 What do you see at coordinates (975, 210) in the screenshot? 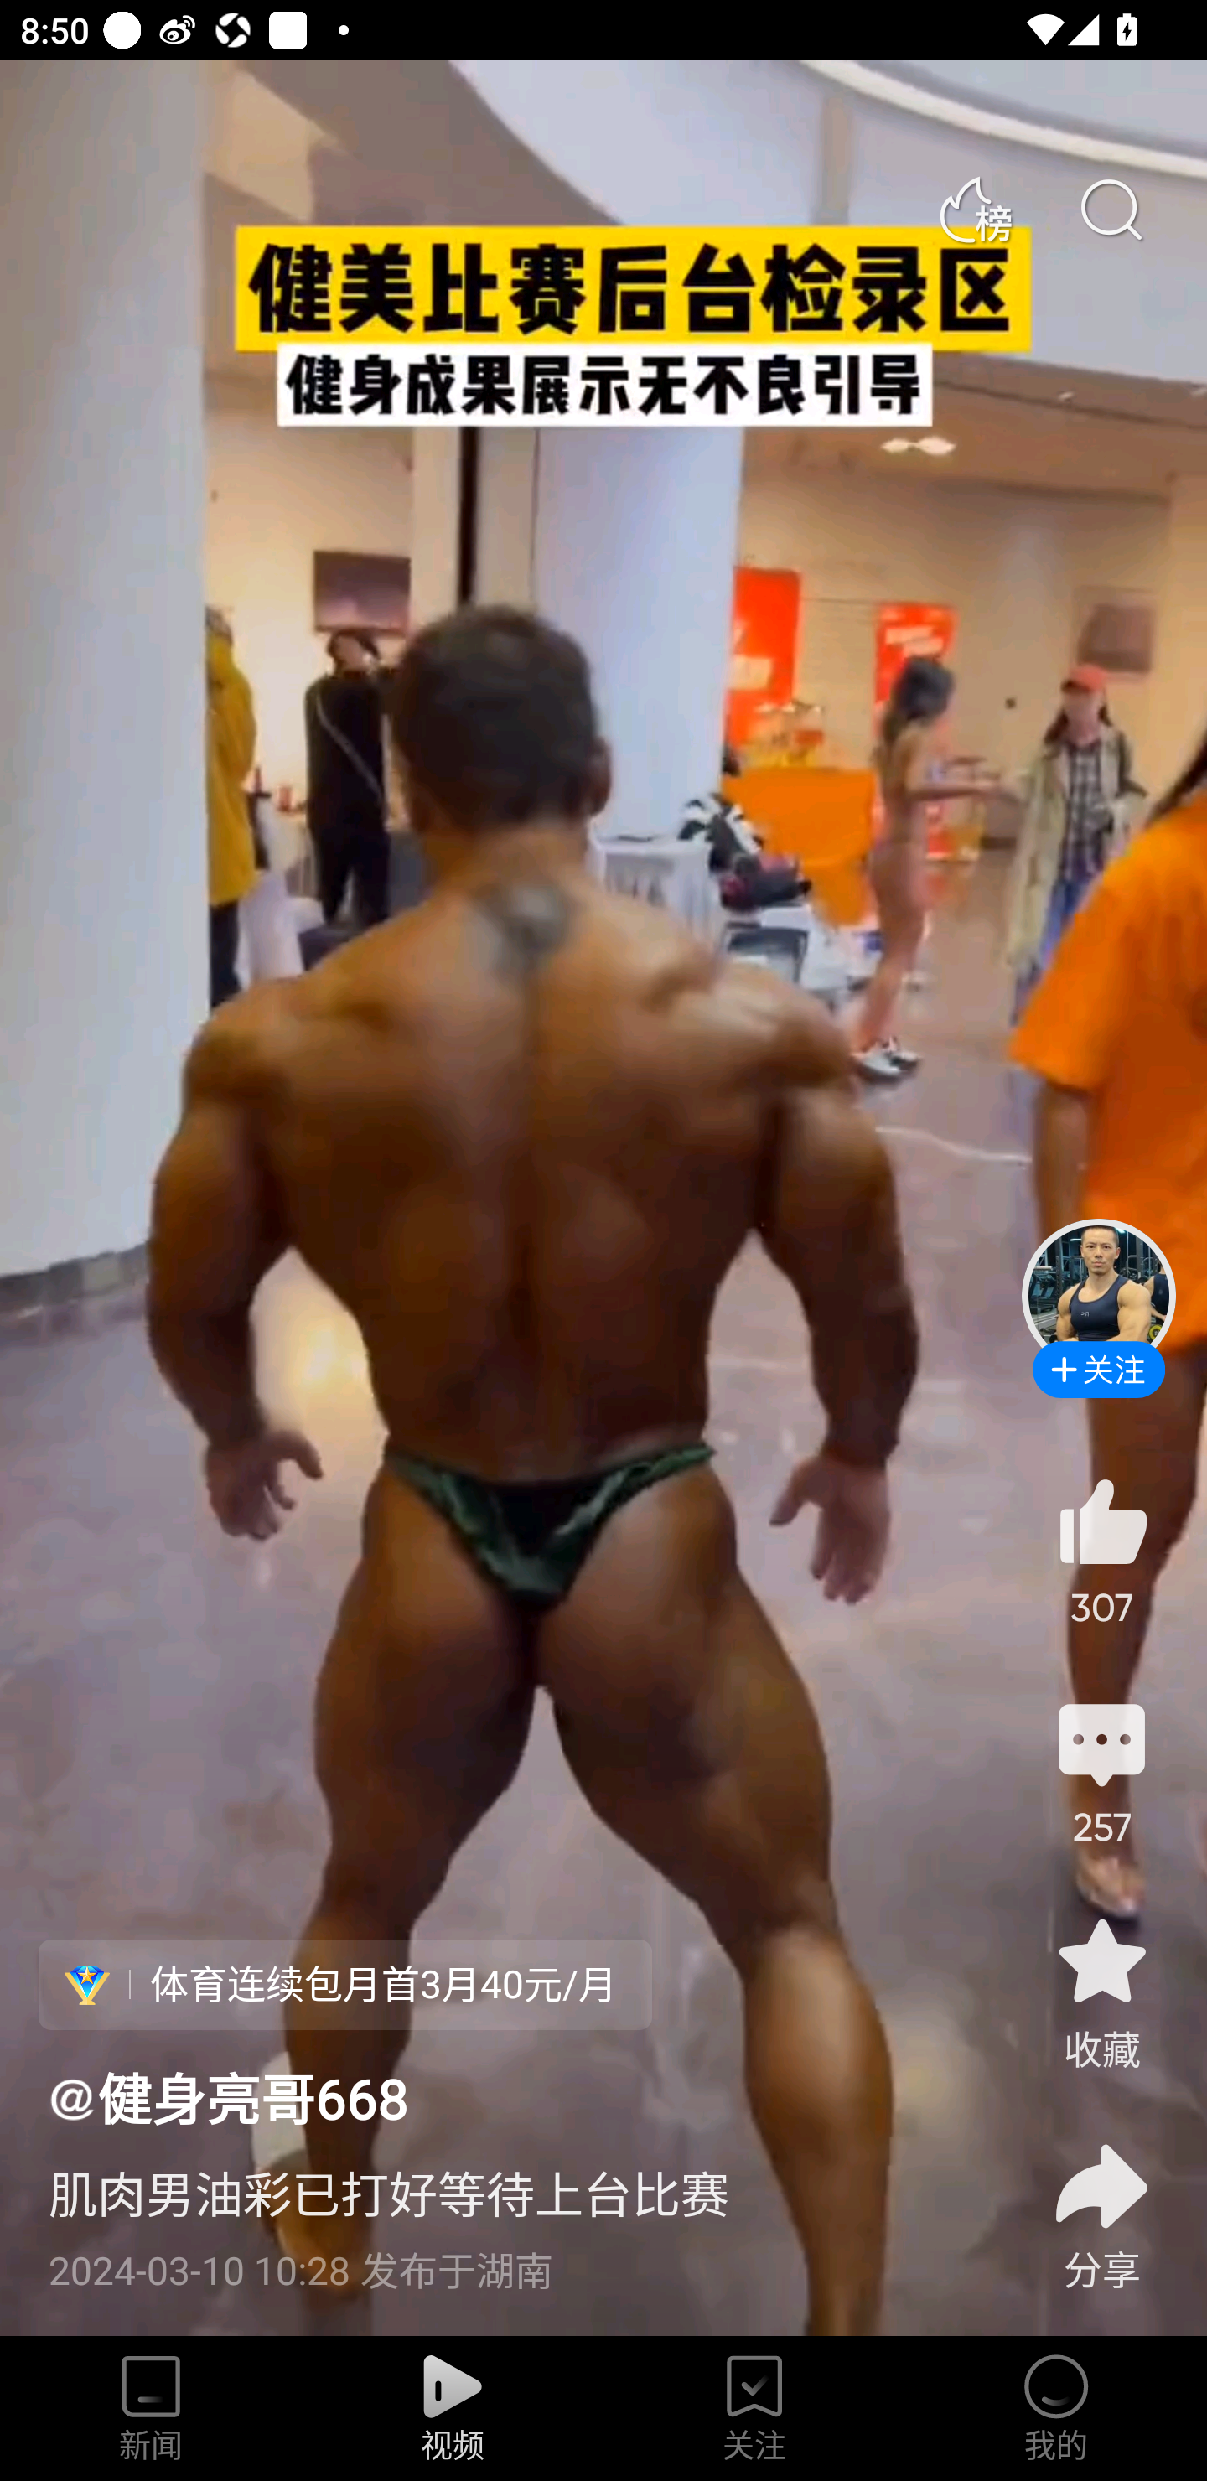
I see ` 热榜` at bounding box center [975, 210].